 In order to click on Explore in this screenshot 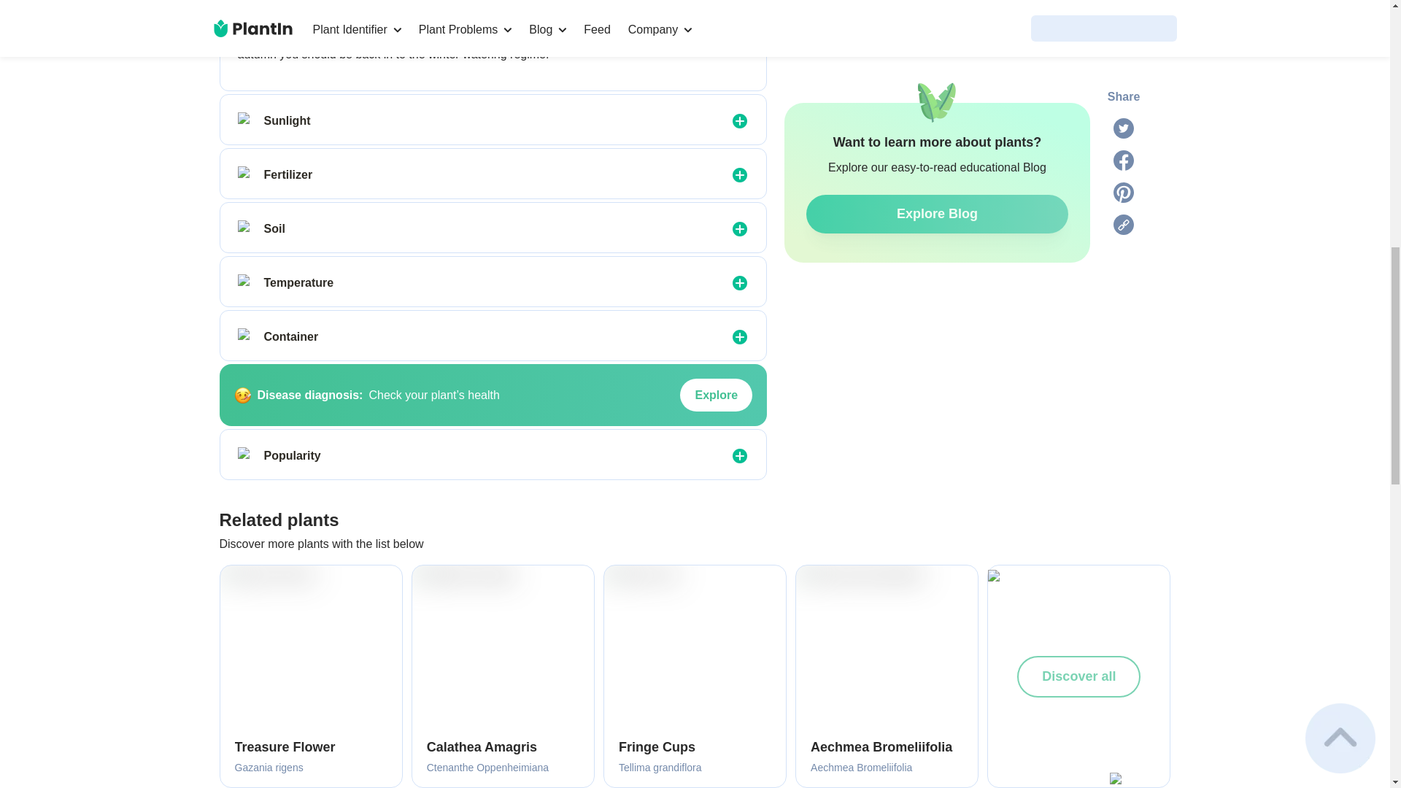, I will do `click(716, 395)`.